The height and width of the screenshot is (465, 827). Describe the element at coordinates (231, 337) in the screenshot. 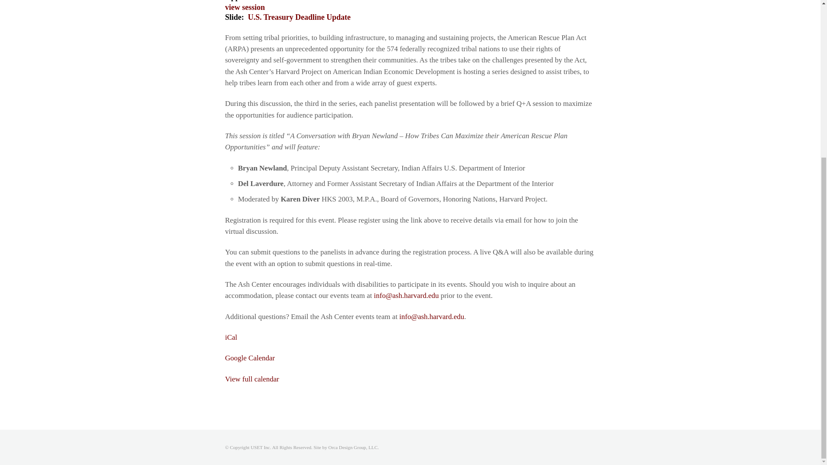

I see `iCal` at that location.